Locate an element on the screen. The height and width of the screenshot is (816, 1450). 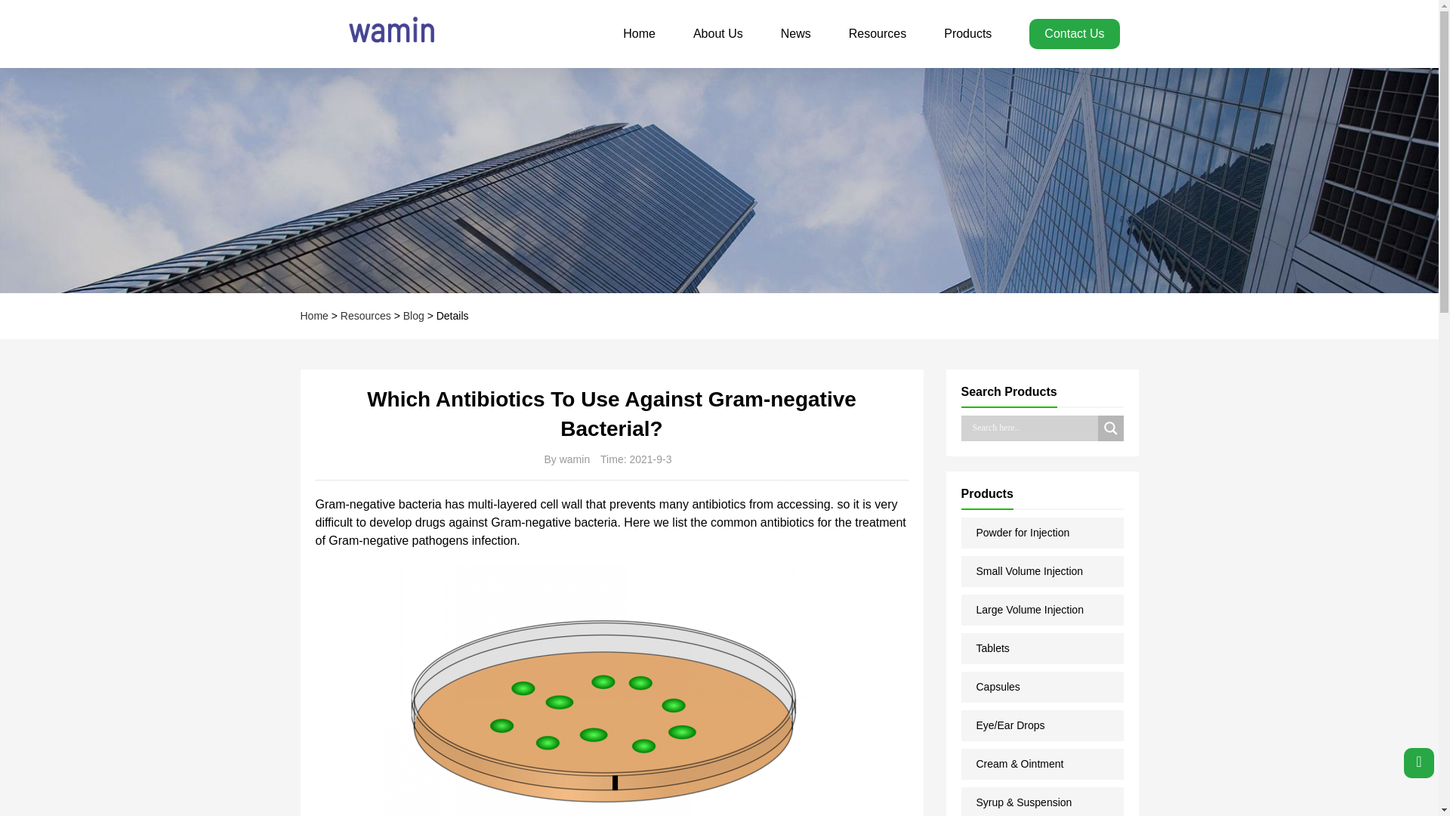
Contact Us is located at coordinates (1074, 33).